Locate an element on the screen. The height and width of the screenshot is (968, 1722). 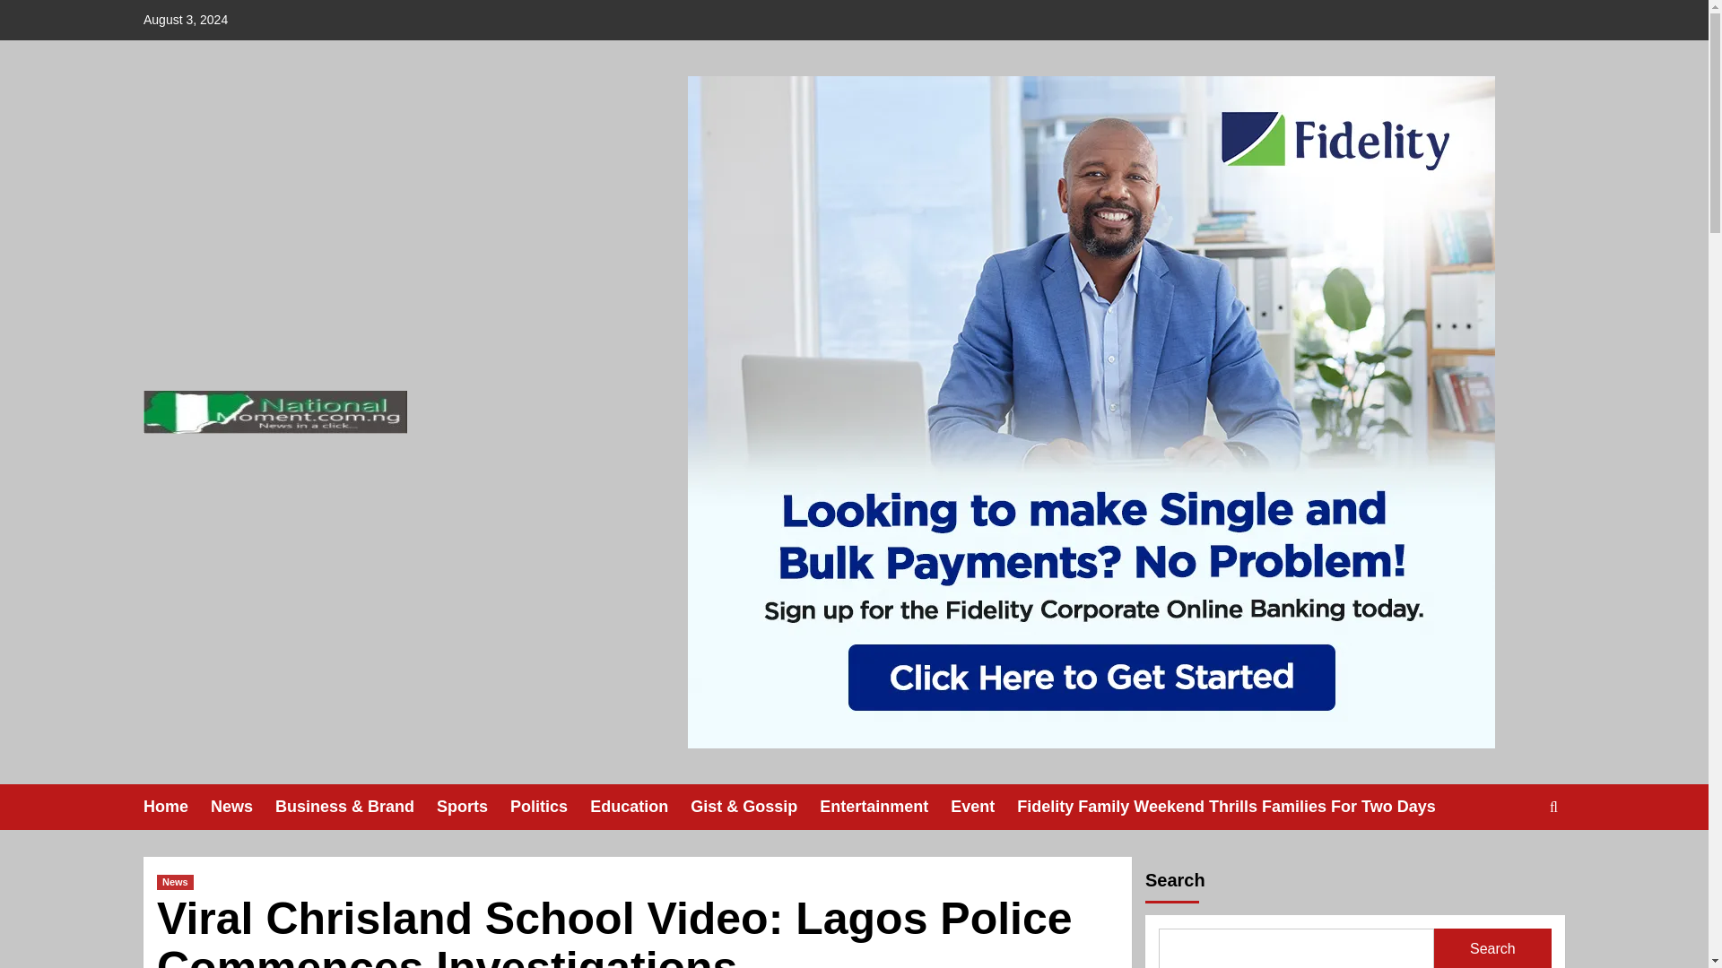
Fidelity Family Weekend Thrills Families For Two Days is located at coordinates (1237, 807).